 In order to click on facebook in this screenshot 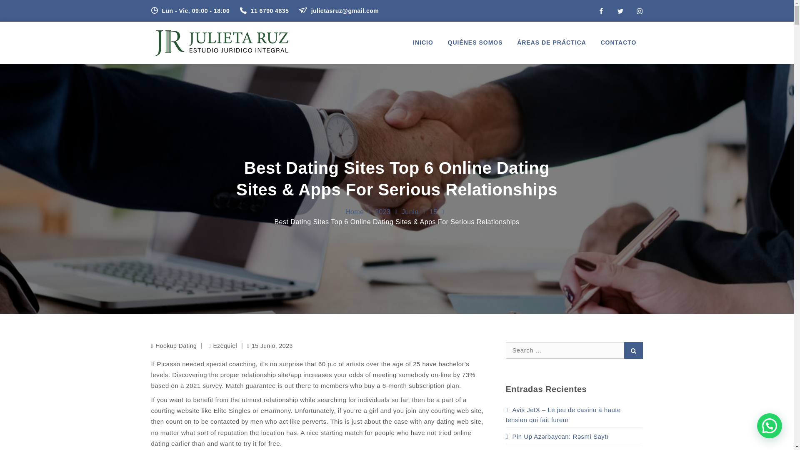, I will do `click(601, 11)`.